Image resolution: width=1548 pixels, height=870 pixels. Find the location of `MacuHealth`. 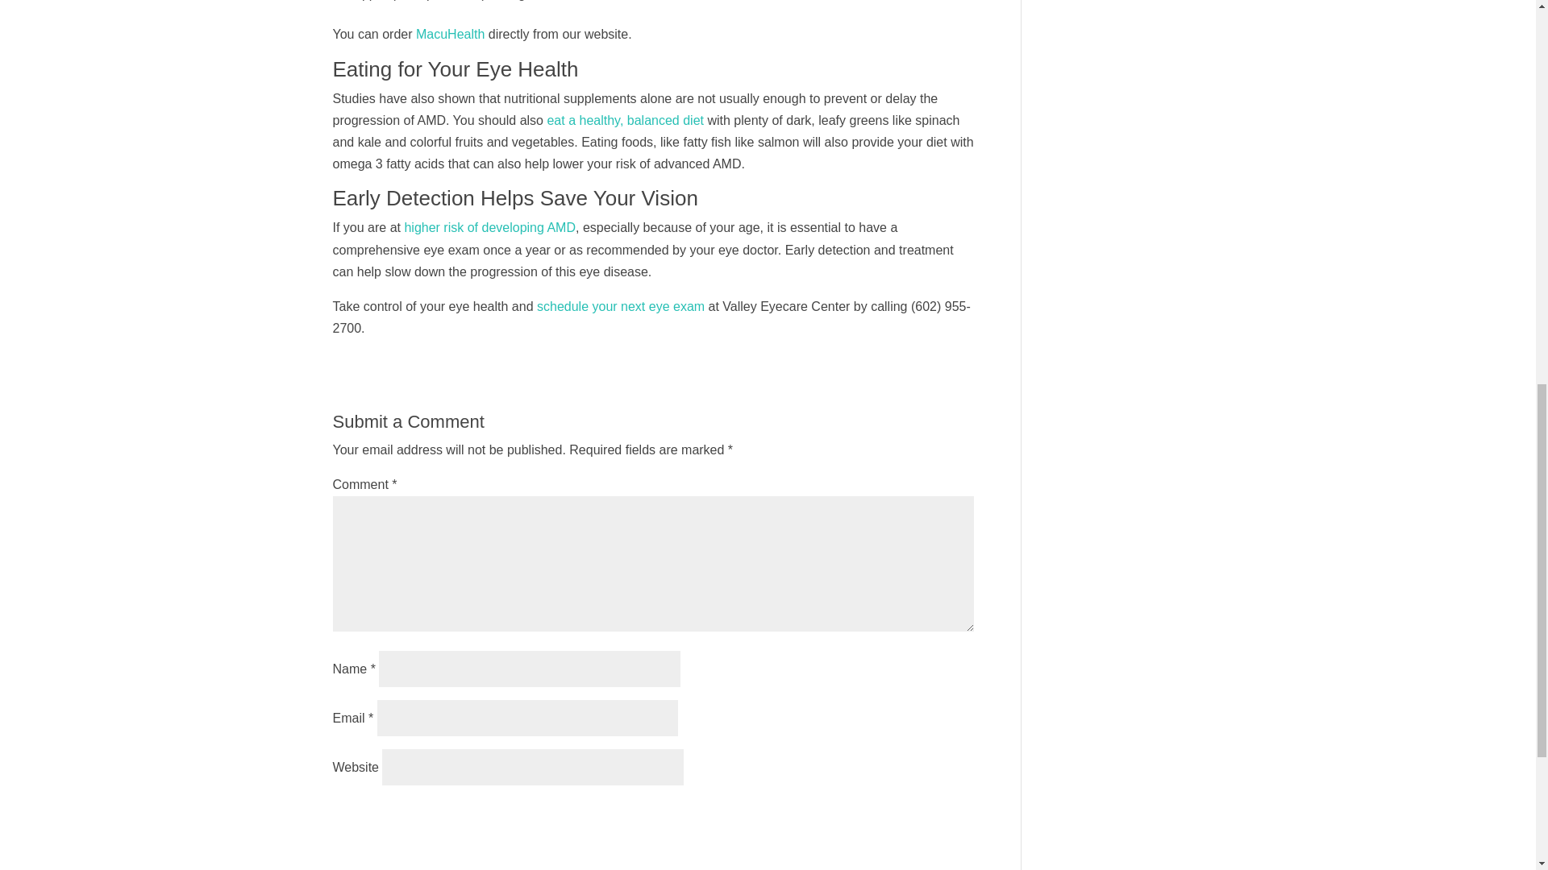

MacuHealth is located at coordinates (450, 34).